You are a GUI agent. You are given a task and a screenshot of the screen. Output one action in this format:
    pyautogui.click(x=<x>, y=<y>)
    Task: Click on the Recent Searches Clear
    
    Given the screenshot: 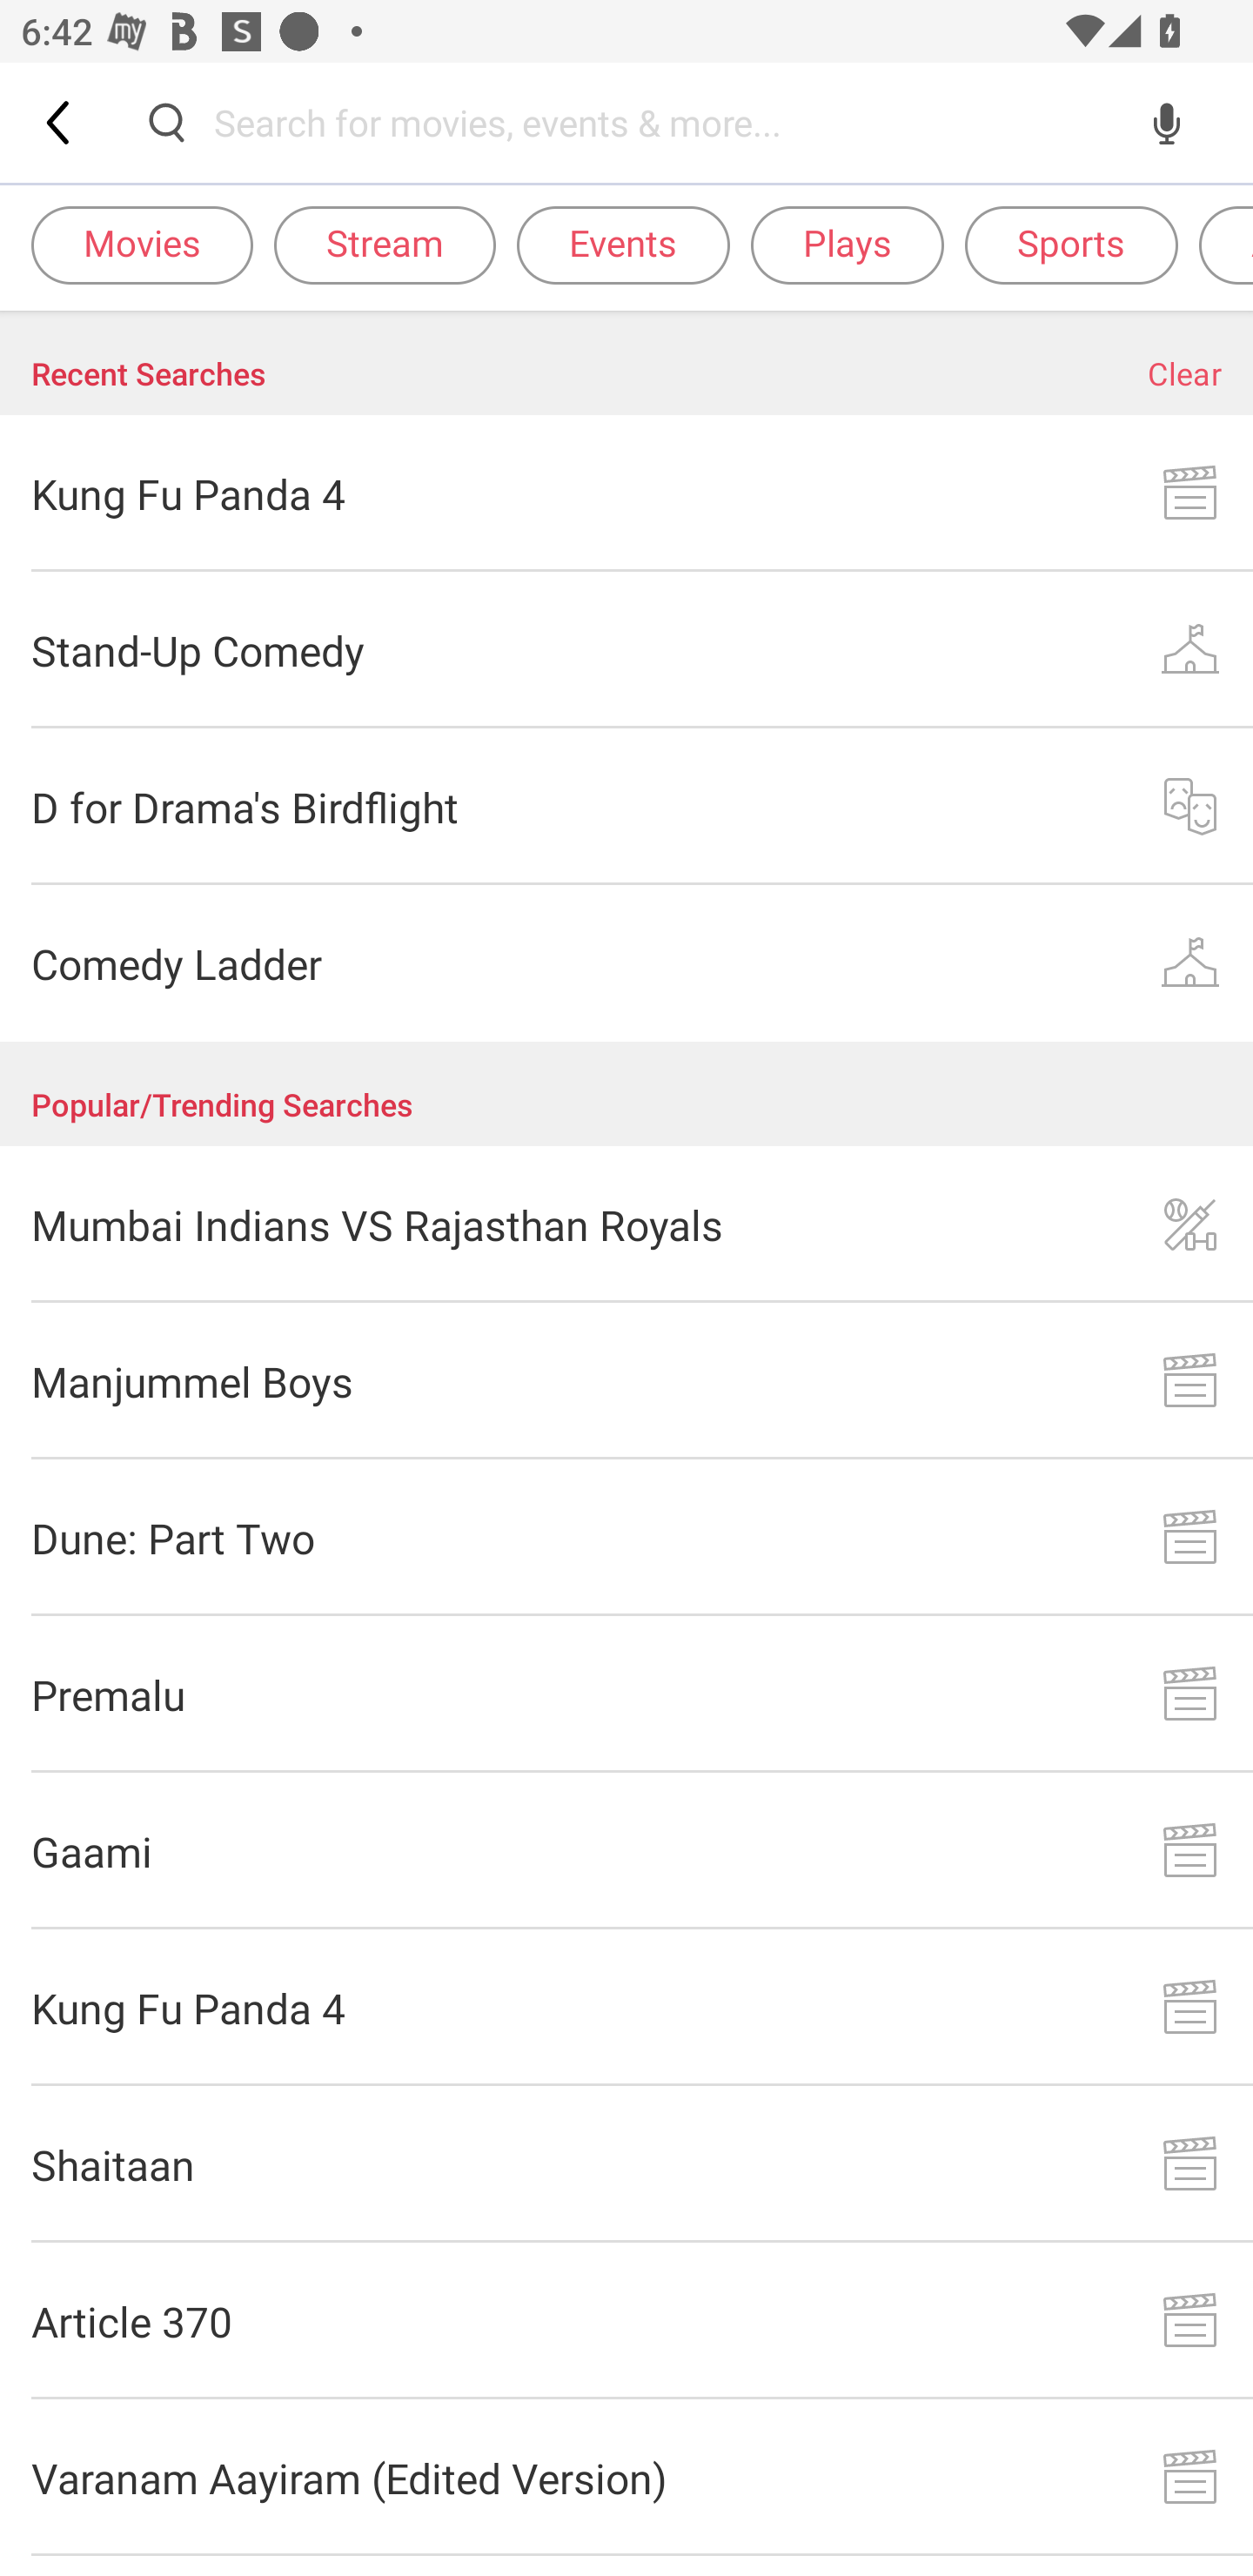 What is the action you would take?
    pyautogui.click(x=626, y=363)
    